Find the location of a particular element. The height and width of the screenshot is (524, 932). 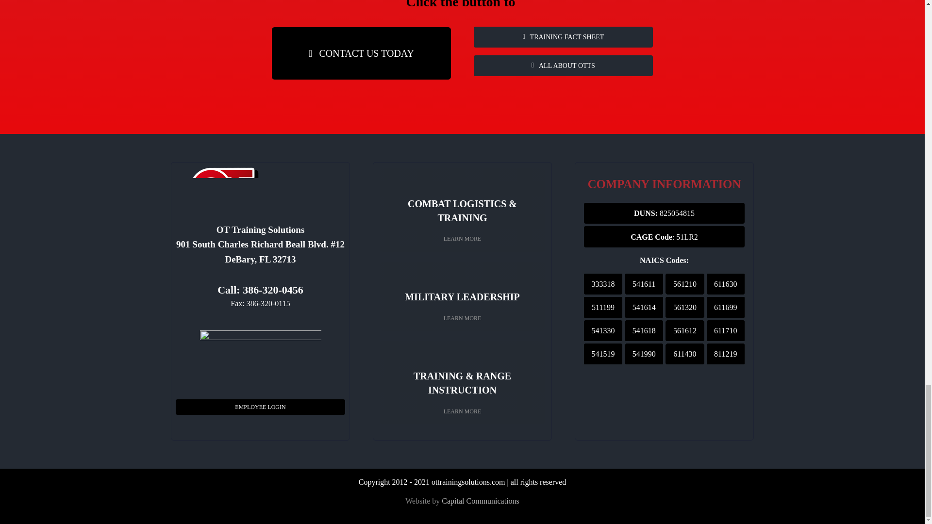

Capital Communications is located at coordinates (481, 501).